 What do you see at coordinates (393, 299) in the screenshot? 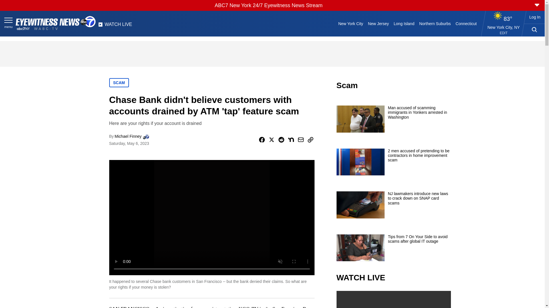
I see `video.title` at bounding box center [393, 299].